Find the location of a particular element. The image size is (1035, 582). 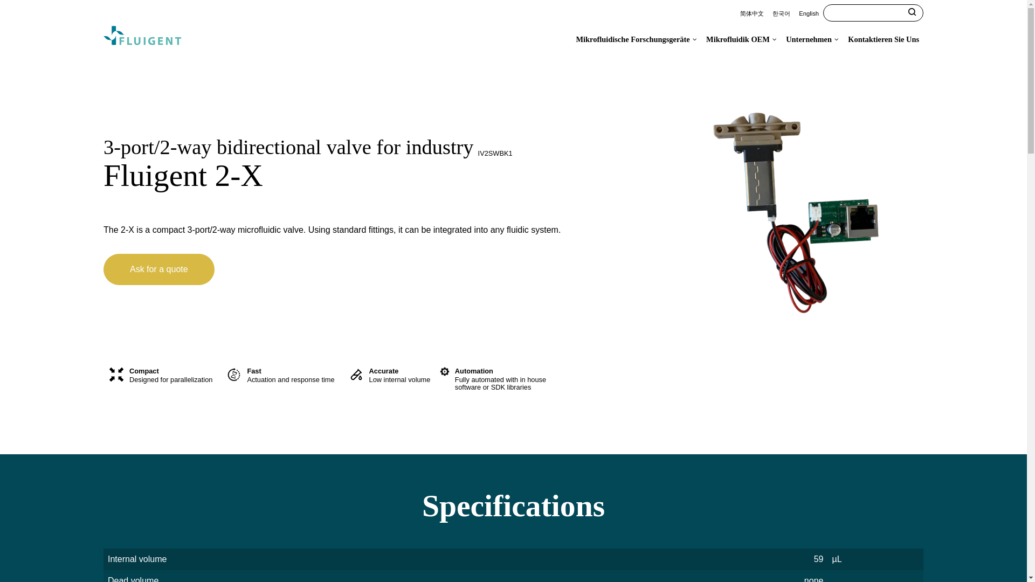

Ask for a quote is located at coordinates (158, 269).